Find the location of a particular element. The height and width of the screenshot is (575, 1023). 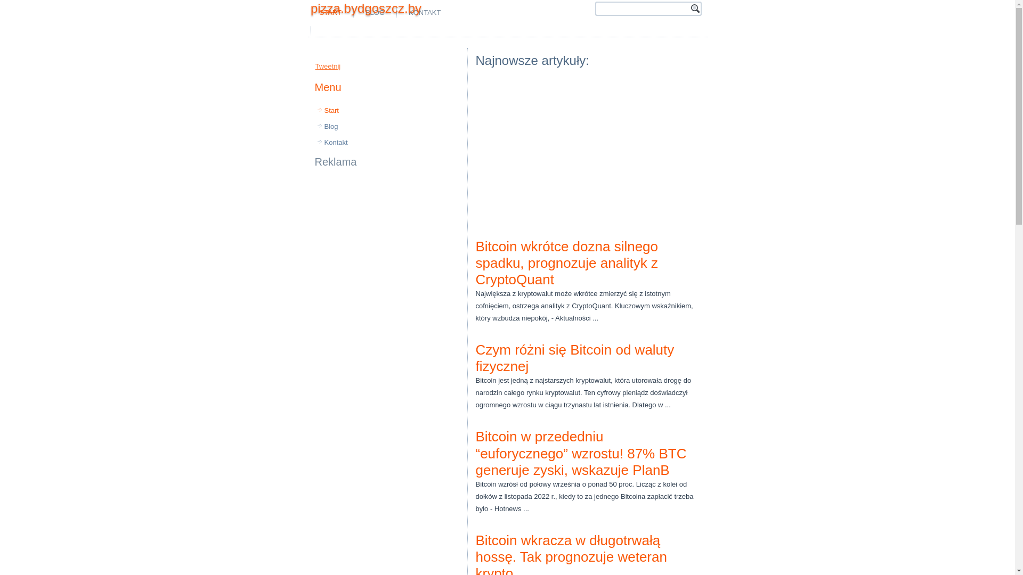

Kontakt is located at coordinates (387, 143).